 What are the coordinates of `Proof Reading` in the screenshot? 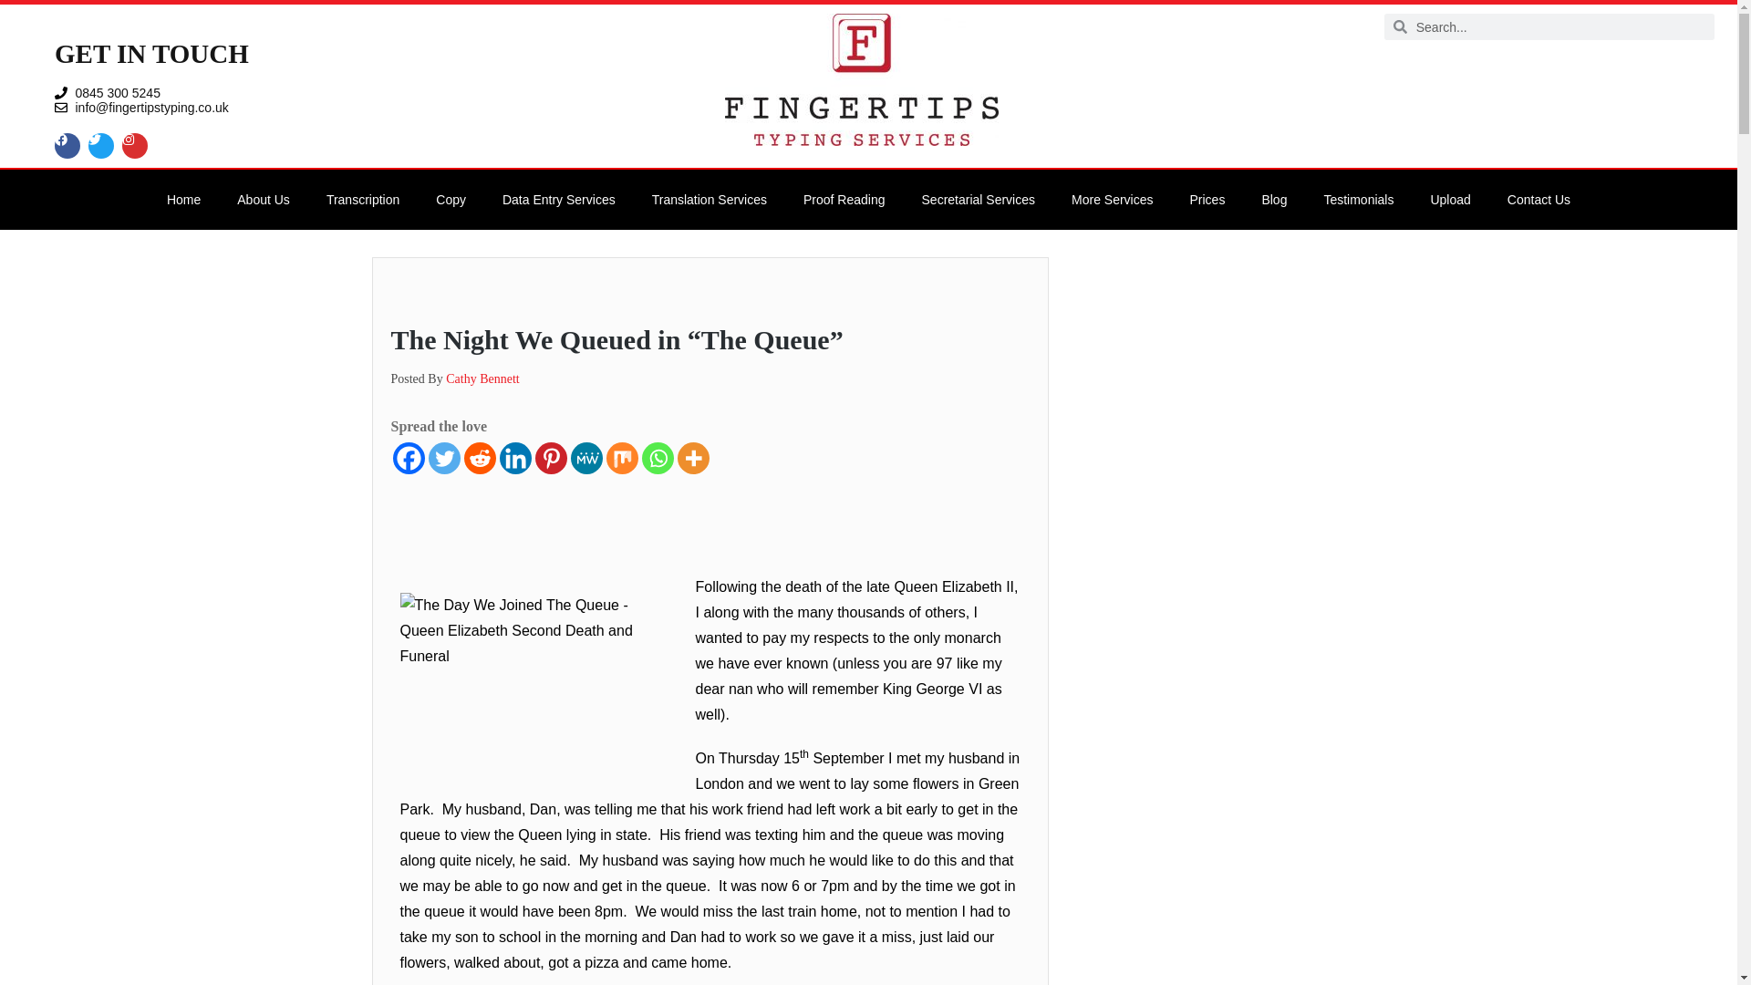 It's located at (844, 199).